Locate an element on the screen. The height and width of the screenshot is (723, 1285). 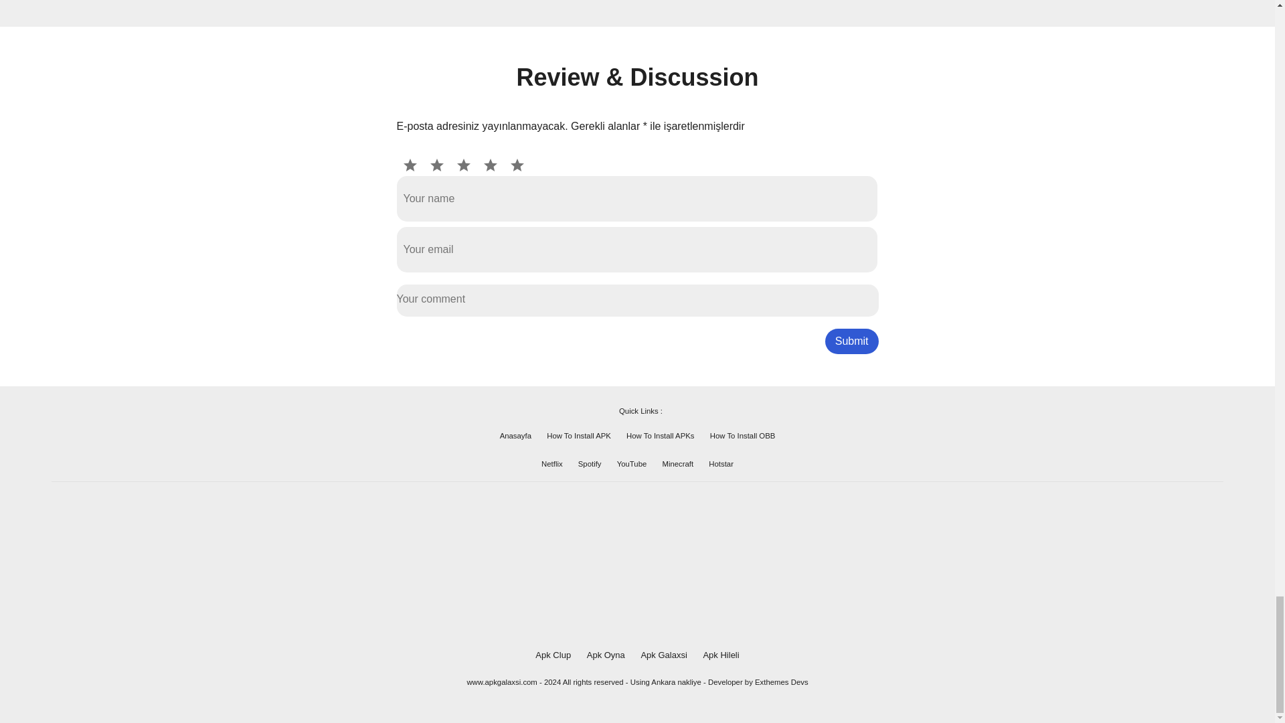
Apk Clup is located at coordinates (553, 655).